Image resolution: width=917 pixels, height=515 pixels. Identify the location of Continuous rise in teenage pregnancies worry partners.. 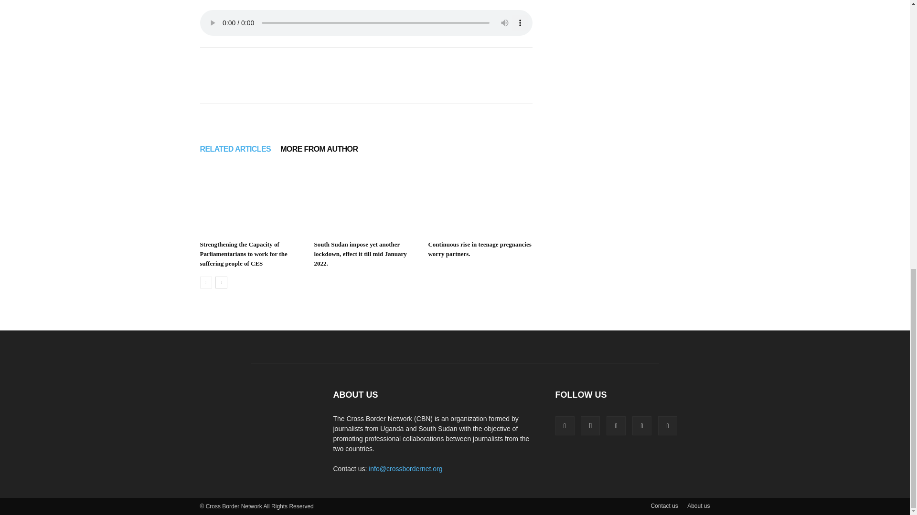
(480, 200).